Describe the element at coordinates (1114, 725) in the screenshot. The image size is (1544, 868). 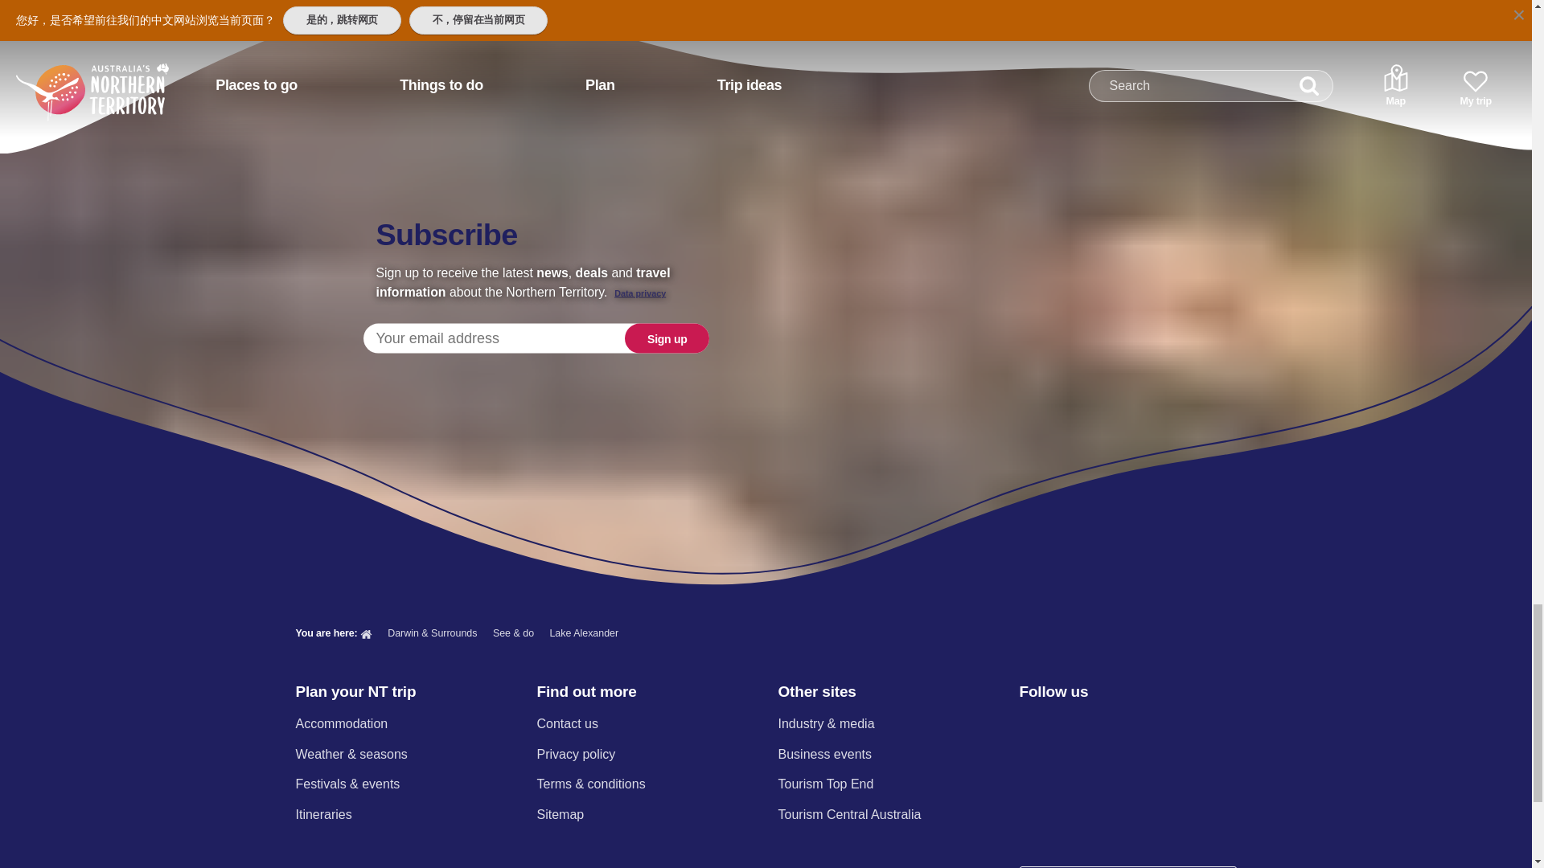
I see `Twitter` at that location.